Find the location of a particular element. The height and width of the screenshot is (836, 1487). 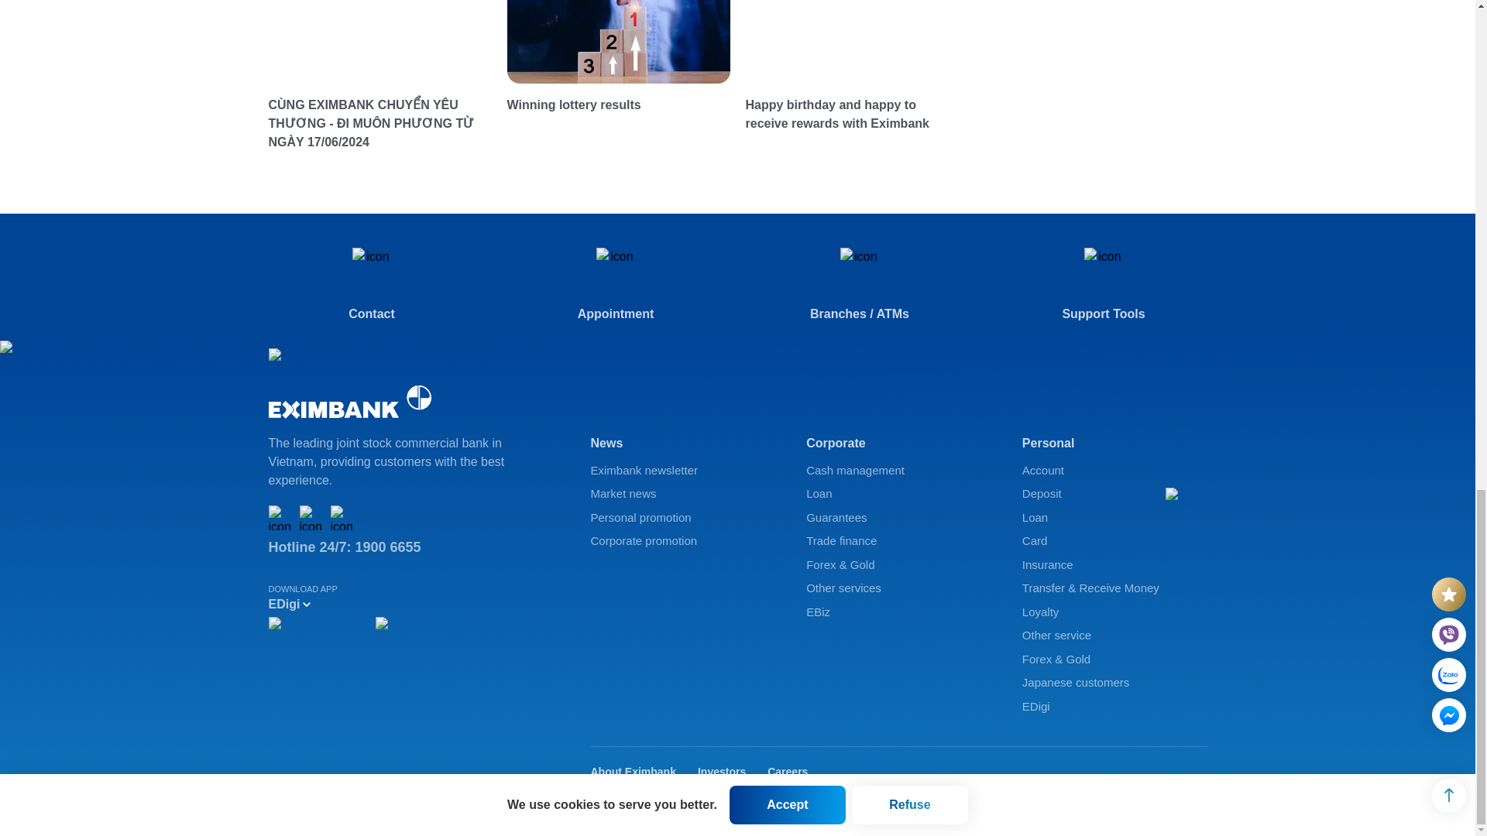

Corporate promotion is located at coordinates (682, 540).